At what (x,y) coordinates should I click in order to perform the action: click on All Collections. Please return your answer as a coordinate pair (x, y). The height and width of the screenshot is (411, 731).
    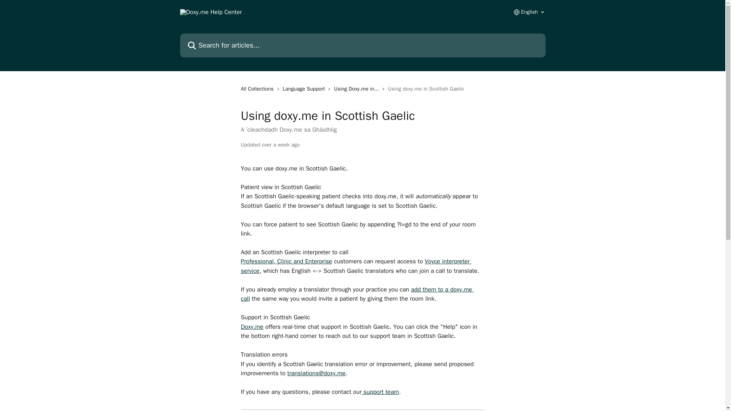
    Looking at the image, I should click on (258, 89).